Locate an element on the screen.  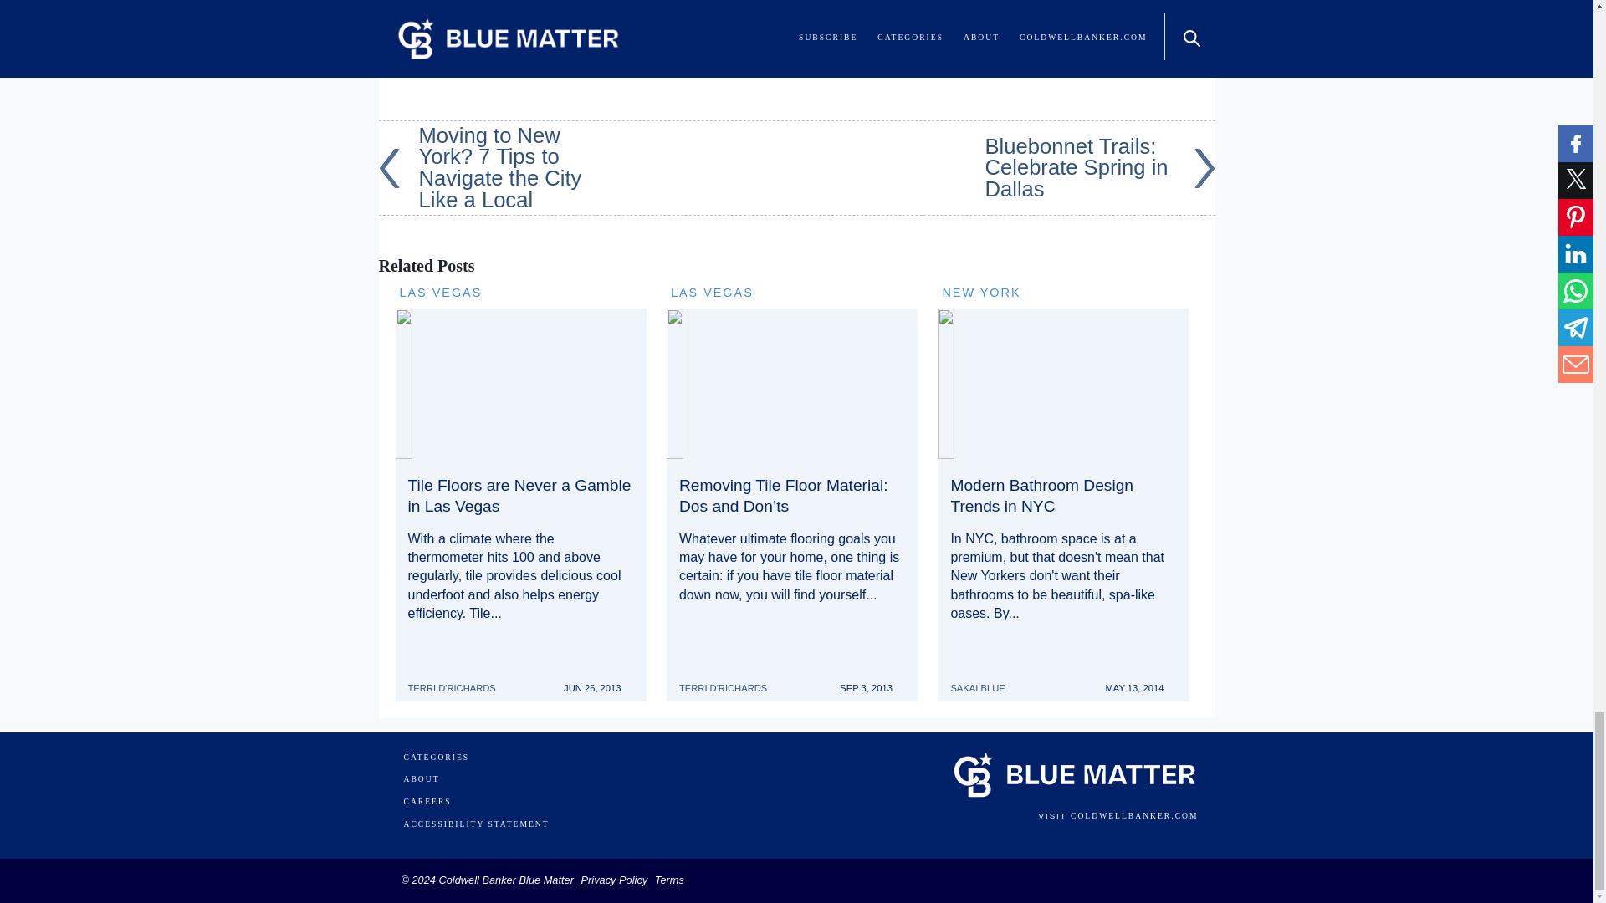
Submit Comment is located at coordinates (469, 54).